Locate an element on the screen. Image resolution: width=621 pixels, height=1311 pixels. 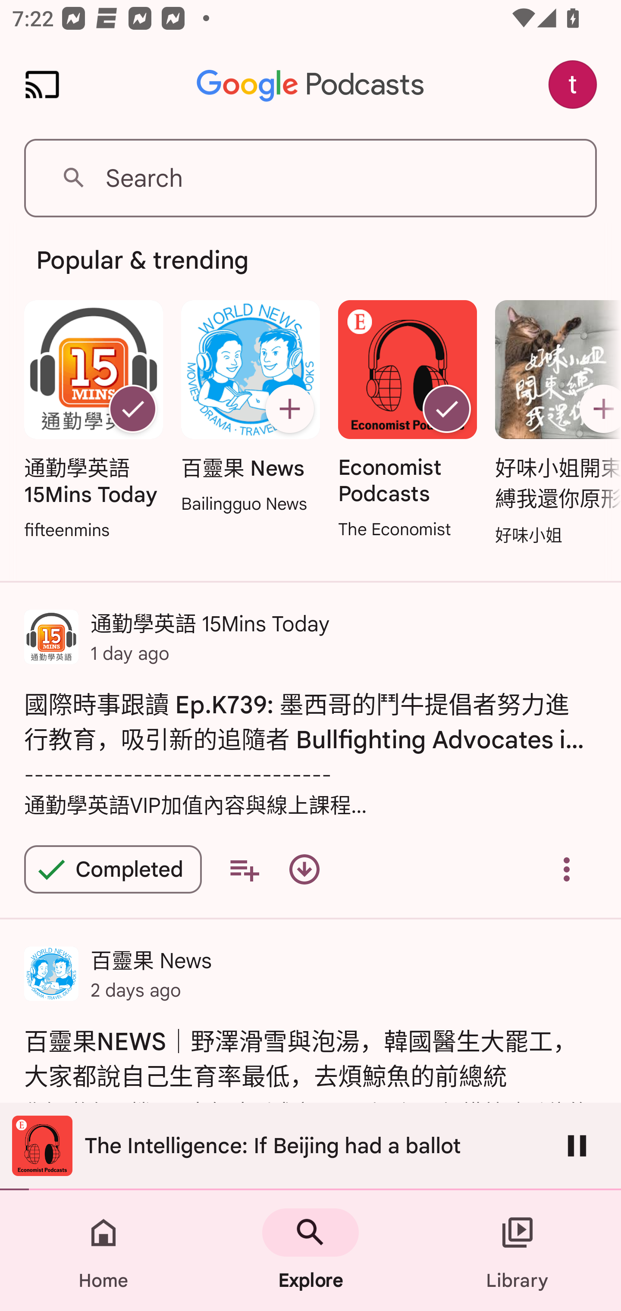
Pause is located at coordinates (577, 1145).